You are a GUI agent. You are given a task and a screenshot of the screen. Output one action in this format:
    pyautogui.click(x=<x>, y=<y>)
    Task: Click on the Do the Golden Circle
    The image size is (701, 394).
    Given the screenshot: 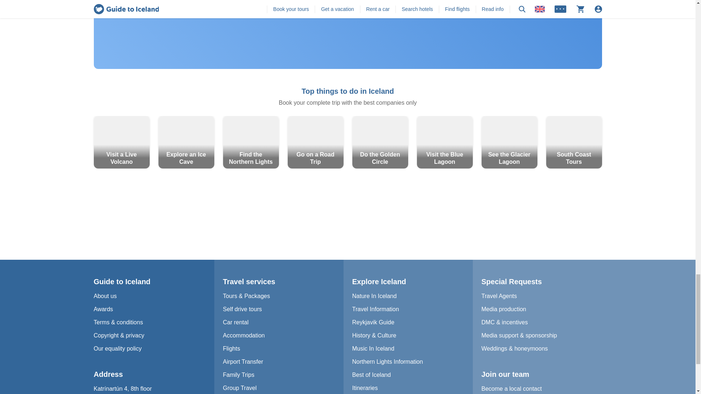 What is the action you would take?
    pyautogui.click(x=380, y=142)
    